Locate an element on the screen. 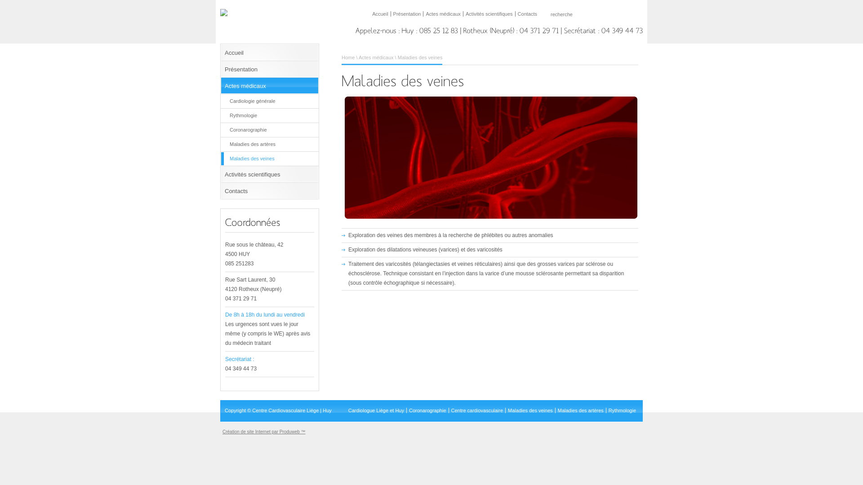 This screenshot has height=485, width=863. Coronarographie is located at coordinates (270, 130).